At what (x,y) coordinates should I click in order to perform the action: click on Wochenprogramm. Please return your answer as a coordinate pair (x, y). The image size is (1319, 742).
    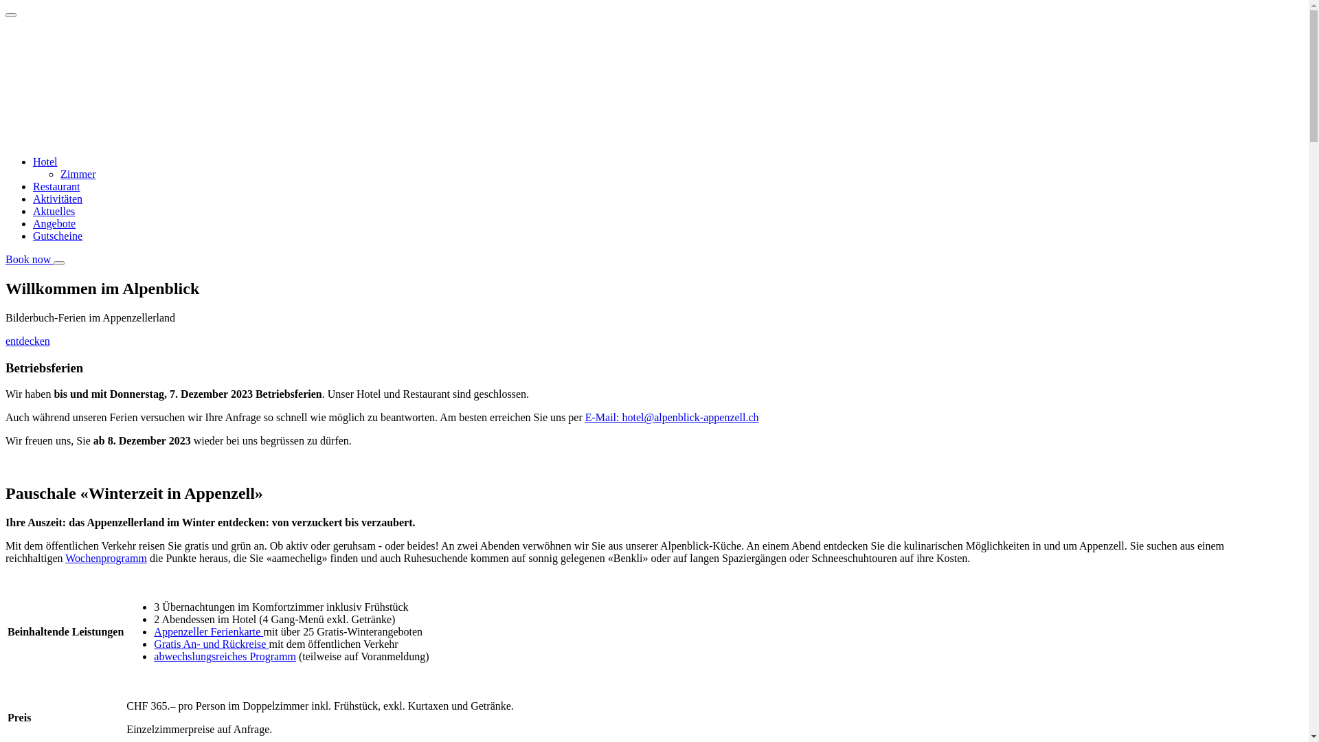
    Looking at the image, I should click on (106, 558).